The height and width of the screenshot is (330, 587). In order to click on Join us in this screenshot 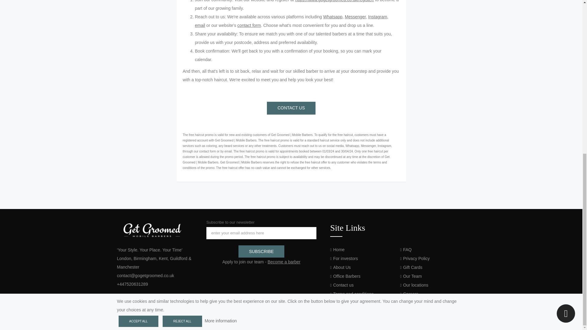, I will do `click(284, 262)`.